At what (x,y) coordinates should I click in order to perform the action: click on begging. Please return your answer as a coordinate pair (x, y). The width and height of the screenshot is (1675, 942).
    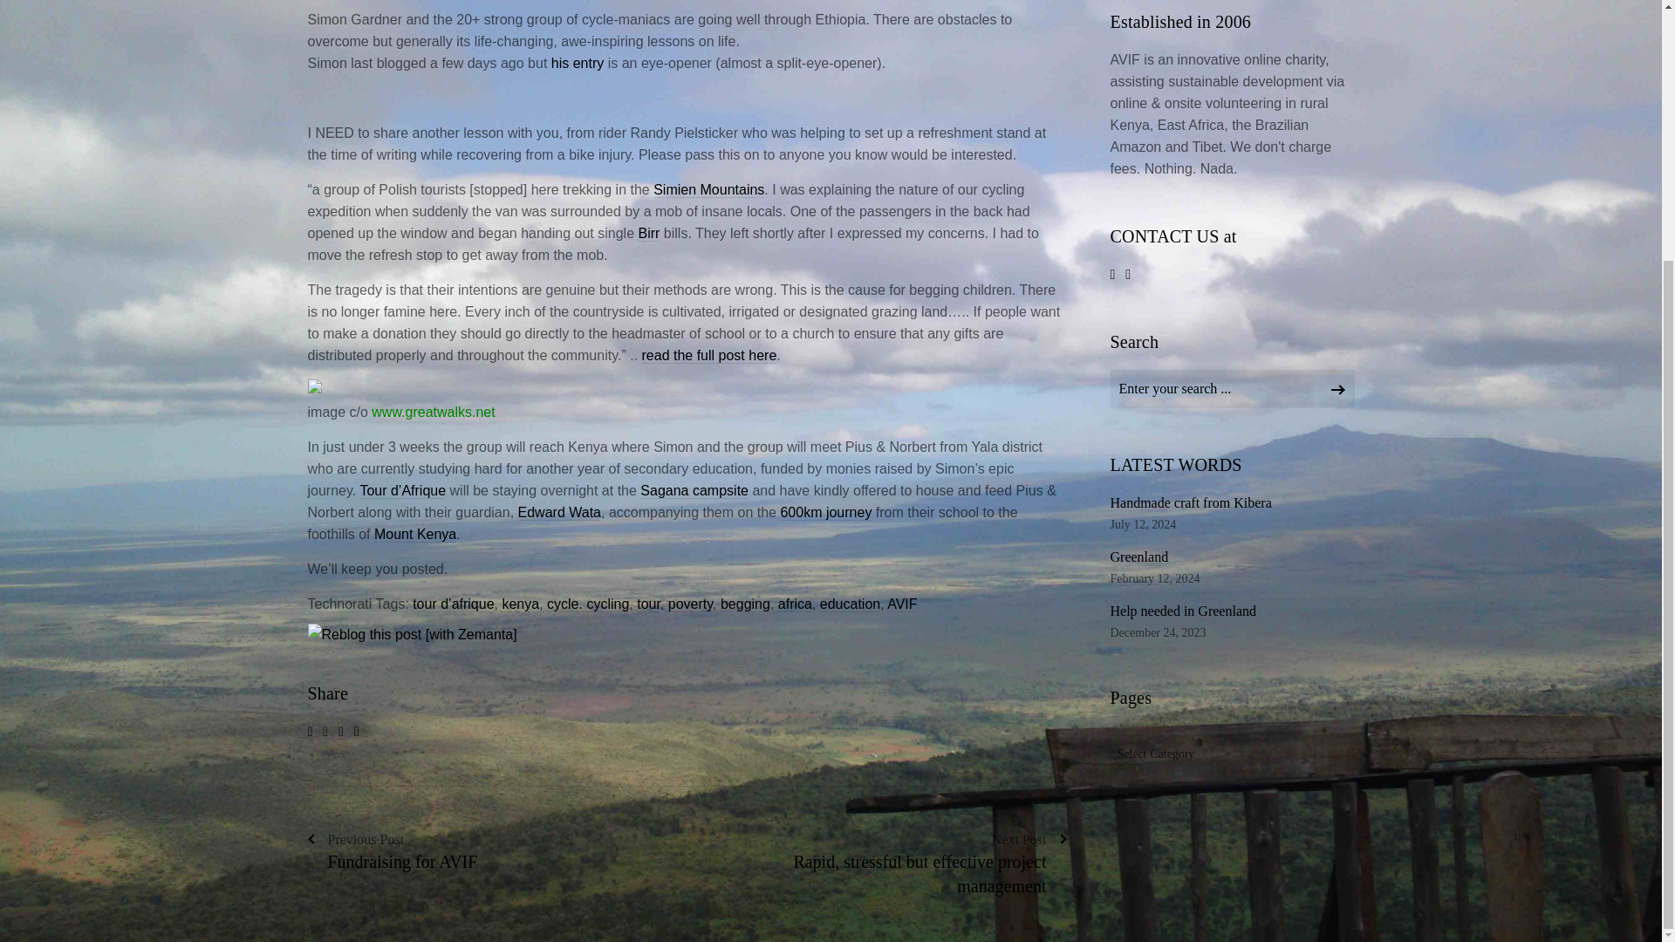
    Looking at the image, I should click on (745, 604).